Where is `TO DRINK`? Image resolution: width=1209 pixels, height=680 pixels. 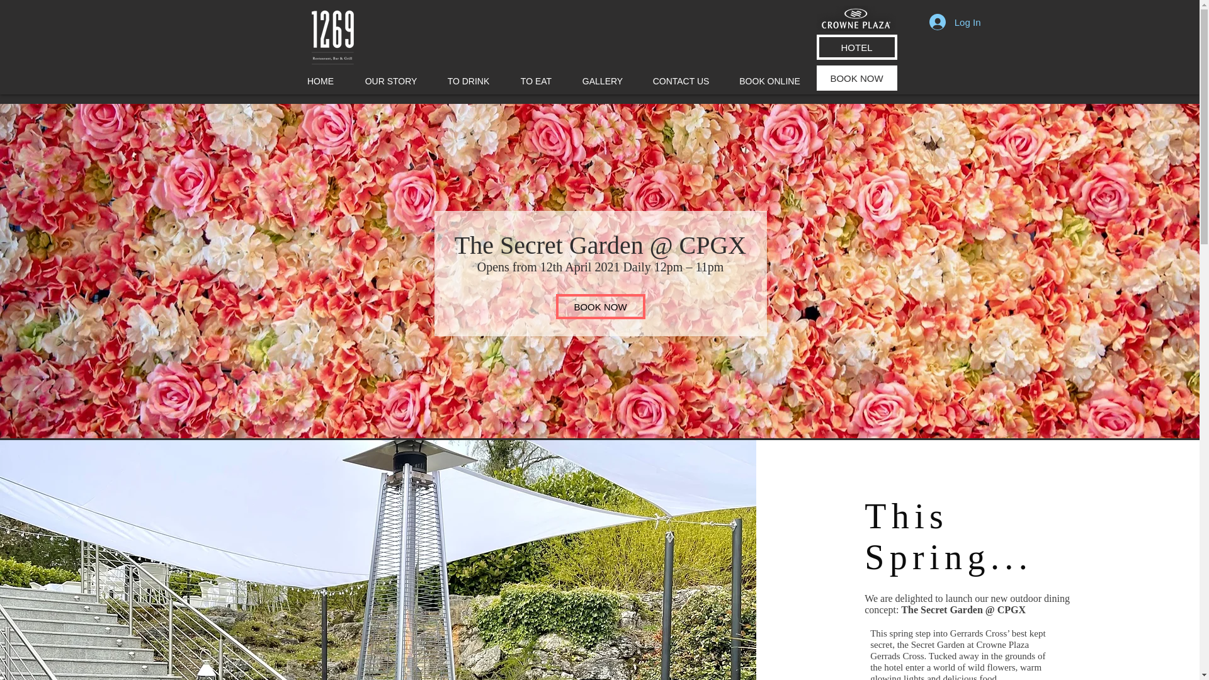 TO DRINK is located at coordinates (467, 81).